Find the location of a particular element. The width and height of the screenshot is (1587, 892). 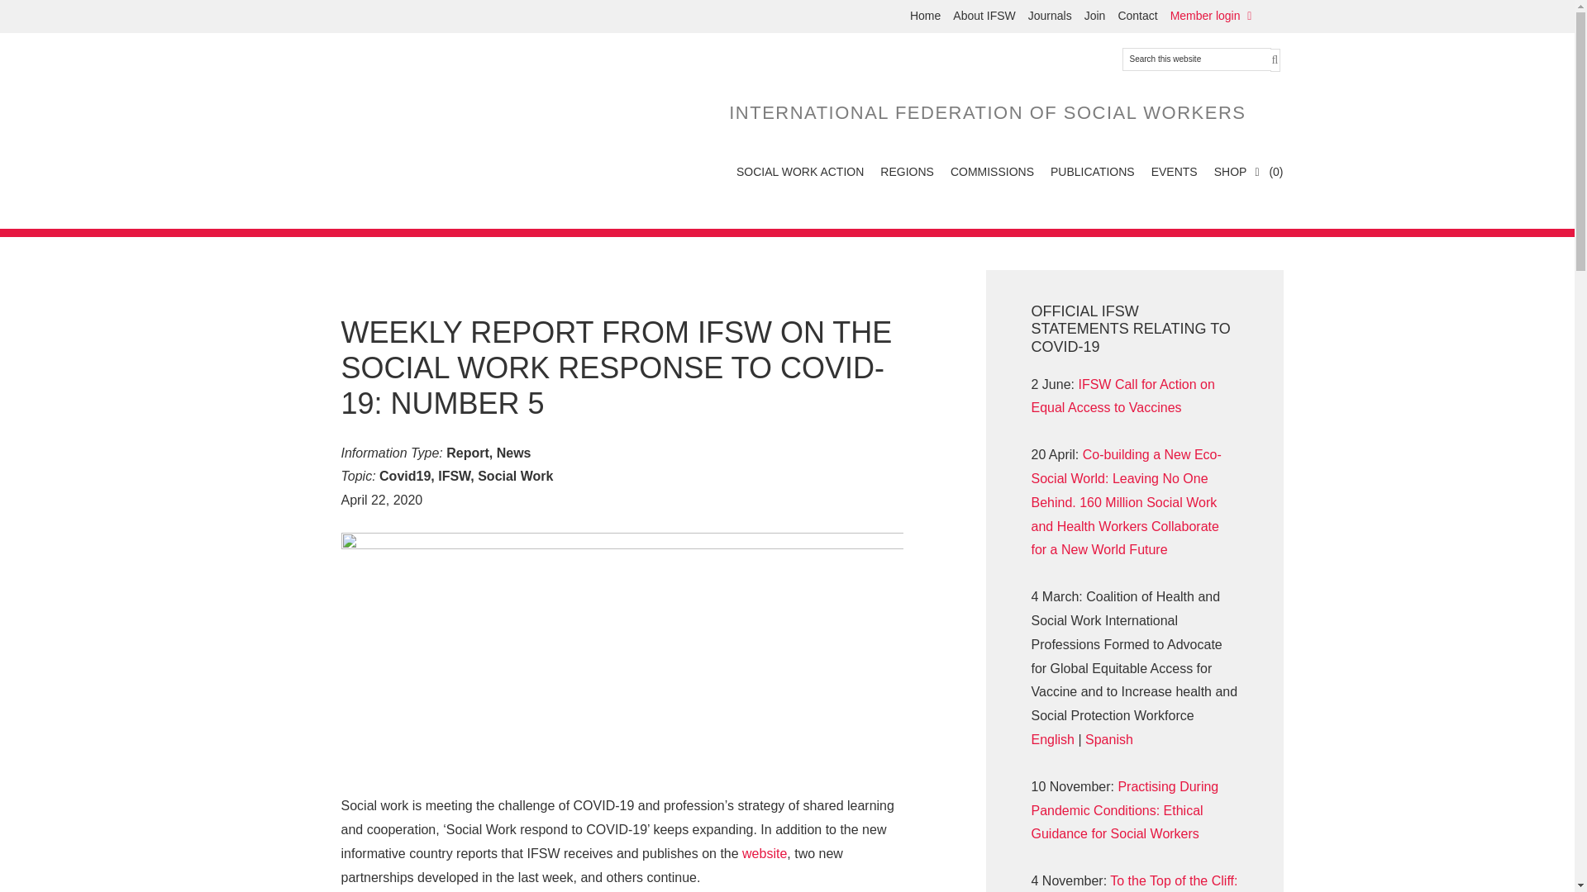

Facebook is located at coordinates (303, 17).